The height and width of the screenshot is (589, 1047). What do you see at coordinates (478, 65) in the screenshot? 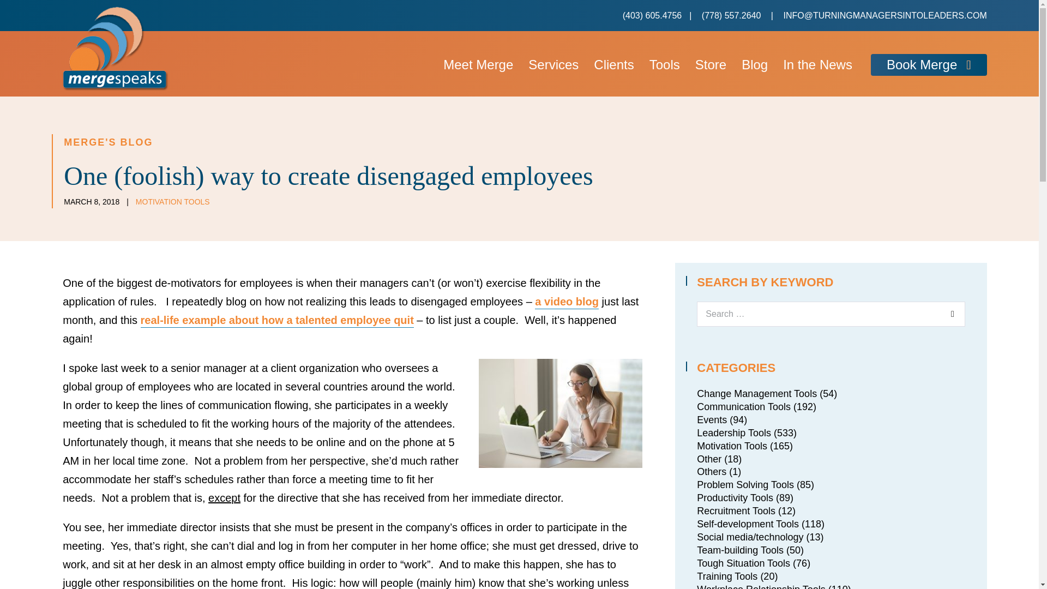
I see `Meet Merge` at bounding box center [478, 65].